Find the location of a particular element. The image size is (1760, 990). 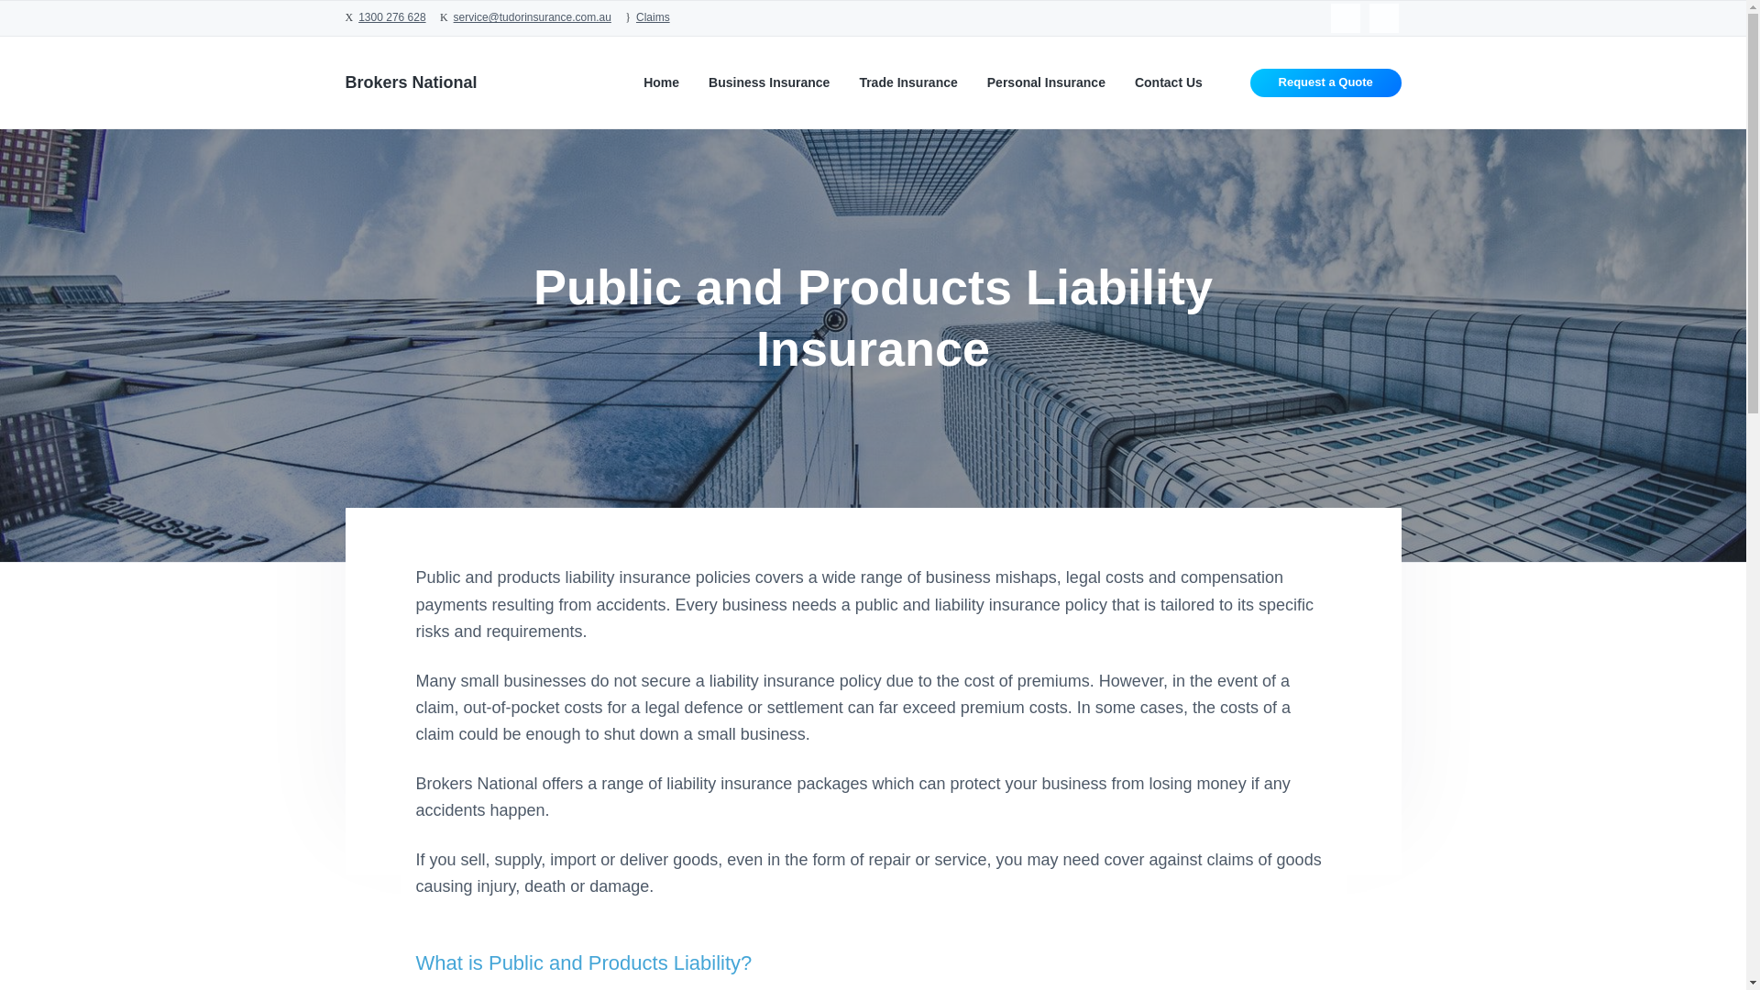

Home is located at coordinates (662, 82).